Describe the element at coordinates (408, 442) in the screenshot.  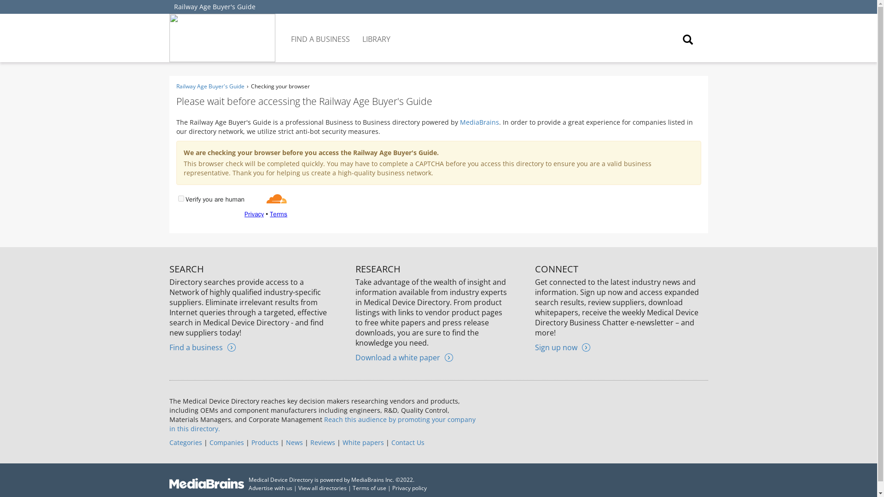
I see `Contact Us` at that location.